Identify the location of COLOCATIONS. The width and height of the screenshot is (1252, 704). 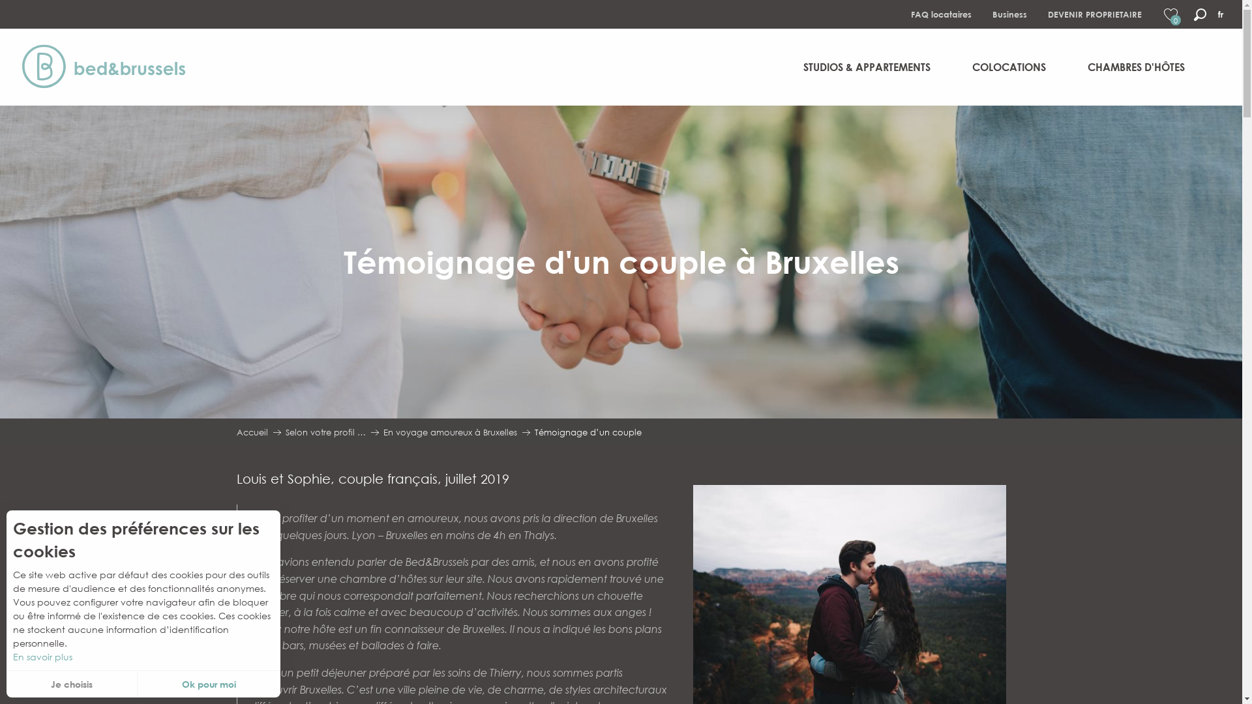
(1009, 67).